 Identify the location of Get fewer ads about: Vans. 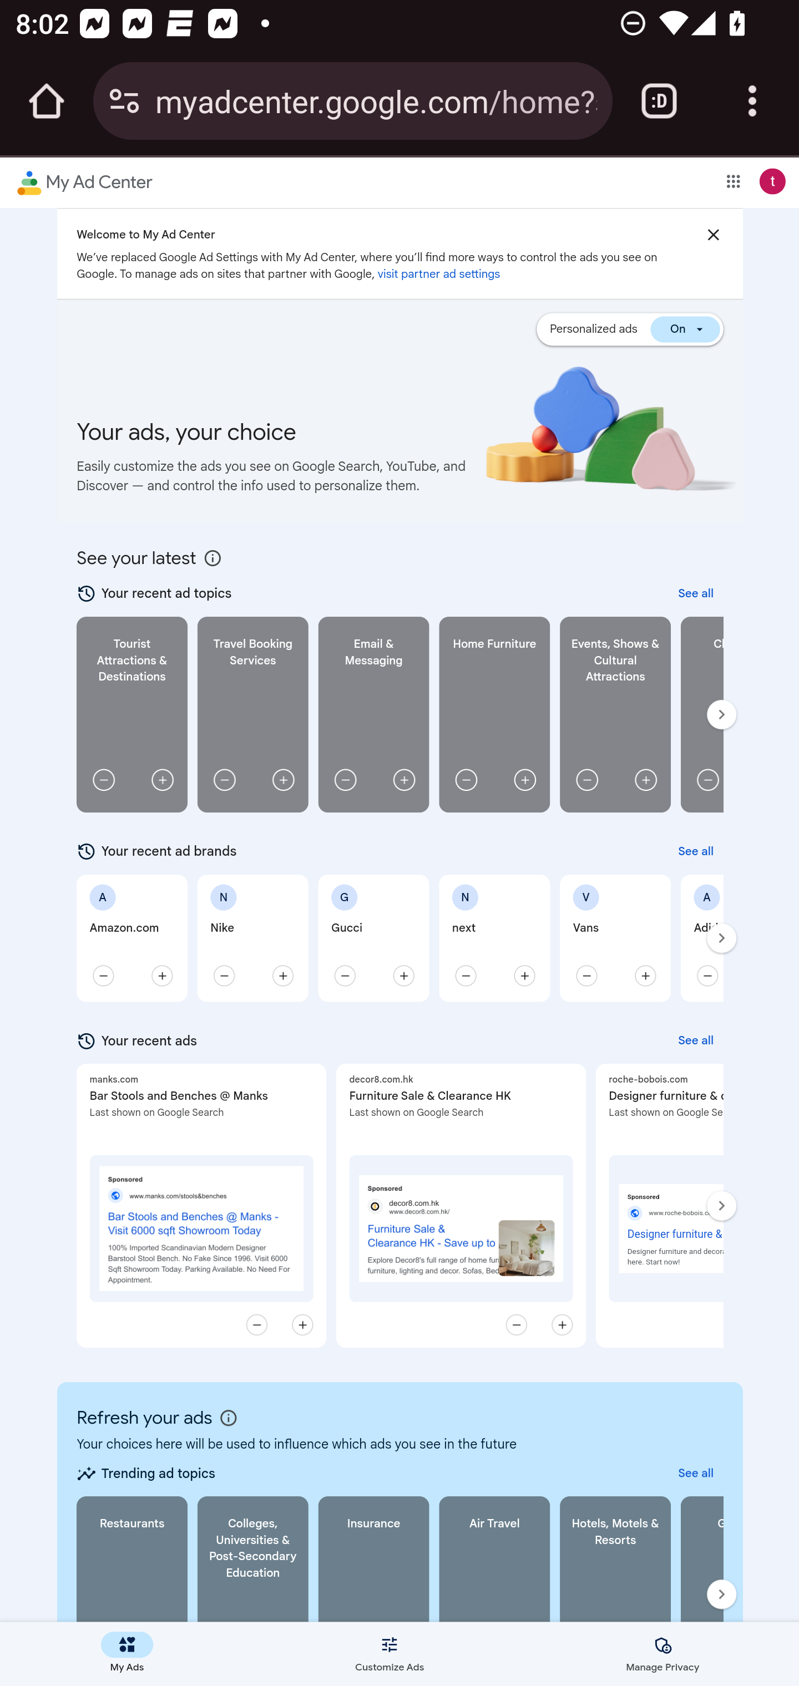
(586, 975).